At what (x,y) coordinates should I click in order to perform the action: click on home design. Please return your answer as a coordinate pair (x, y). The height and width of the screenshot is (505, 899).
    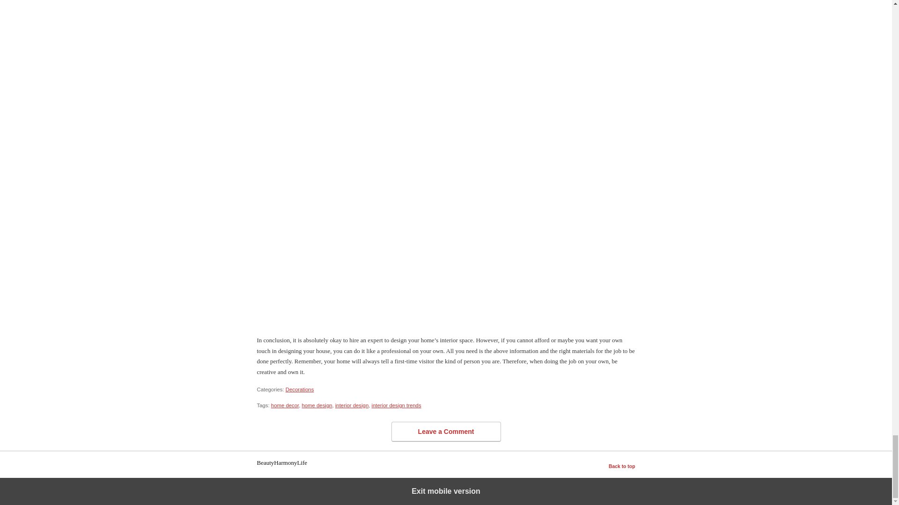
    Looking at the image, I should click on (317, 405).